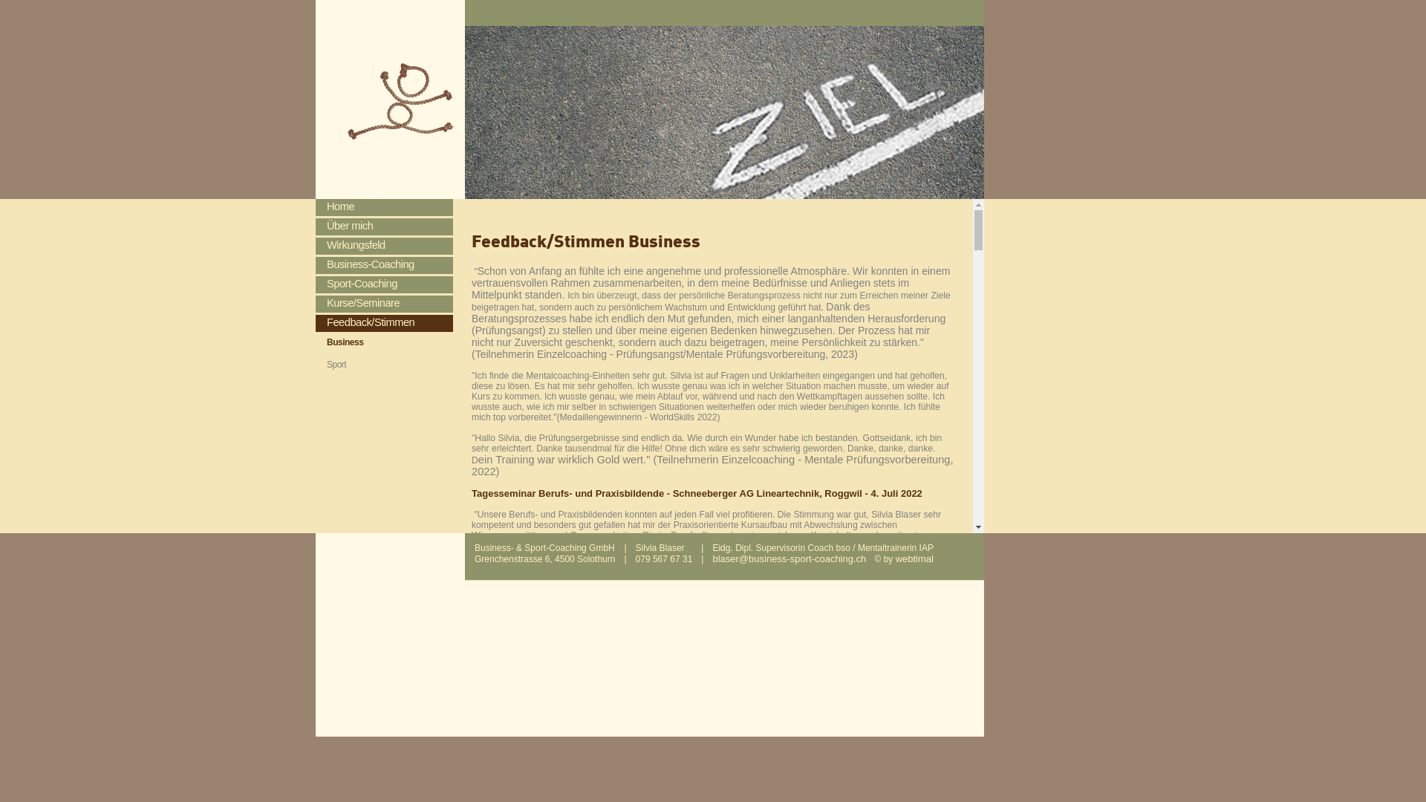 This screenshot has width=1426, height=802. What do you see at coordinates (385, 247) in the screenshot?
I see `Wirkungsfeld` at bounding box center [385, 247].